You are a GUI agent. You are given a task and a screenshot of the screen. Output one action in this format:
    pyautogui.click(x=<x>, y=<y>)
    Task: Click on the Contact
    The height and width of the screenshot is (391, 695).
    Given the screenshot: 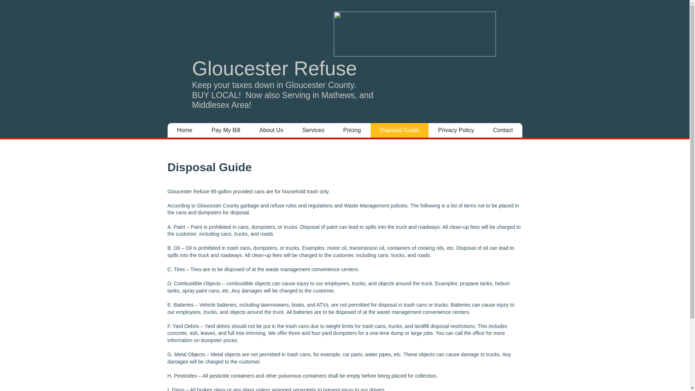 What is the action you would take?
    pyautogui.click(x=503, y=130)
    